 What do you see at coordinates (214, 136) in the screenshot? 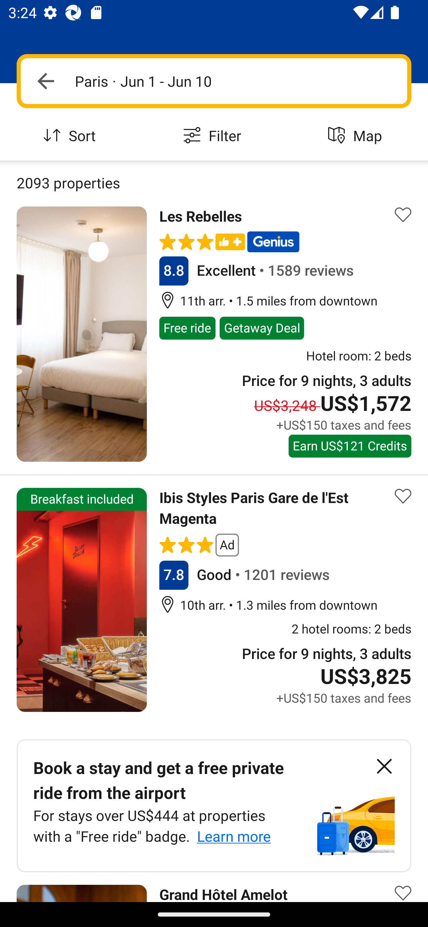
I see `Filter` at bounding box center [214, 136].